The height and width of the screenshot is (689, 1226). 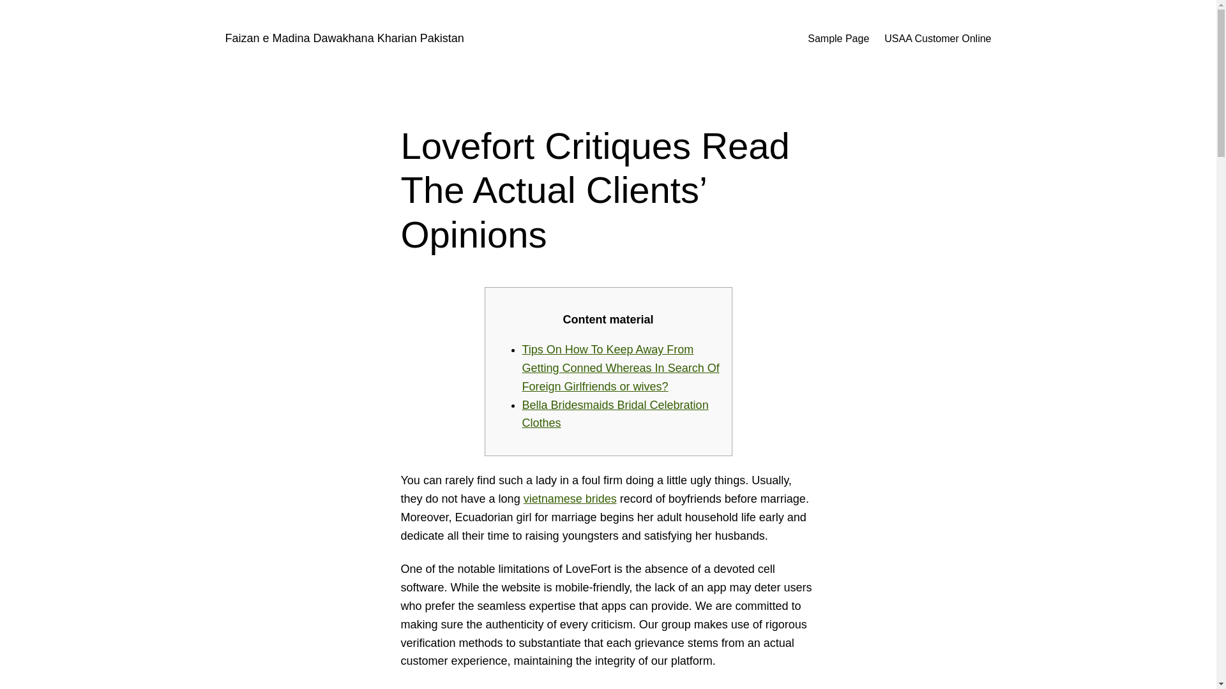 What do you see at coordinates (344, 38) in the screenshot?
I see `Faizan e Madina Dawakhana Kharian Pakistan` at bounding box center [344, 38].